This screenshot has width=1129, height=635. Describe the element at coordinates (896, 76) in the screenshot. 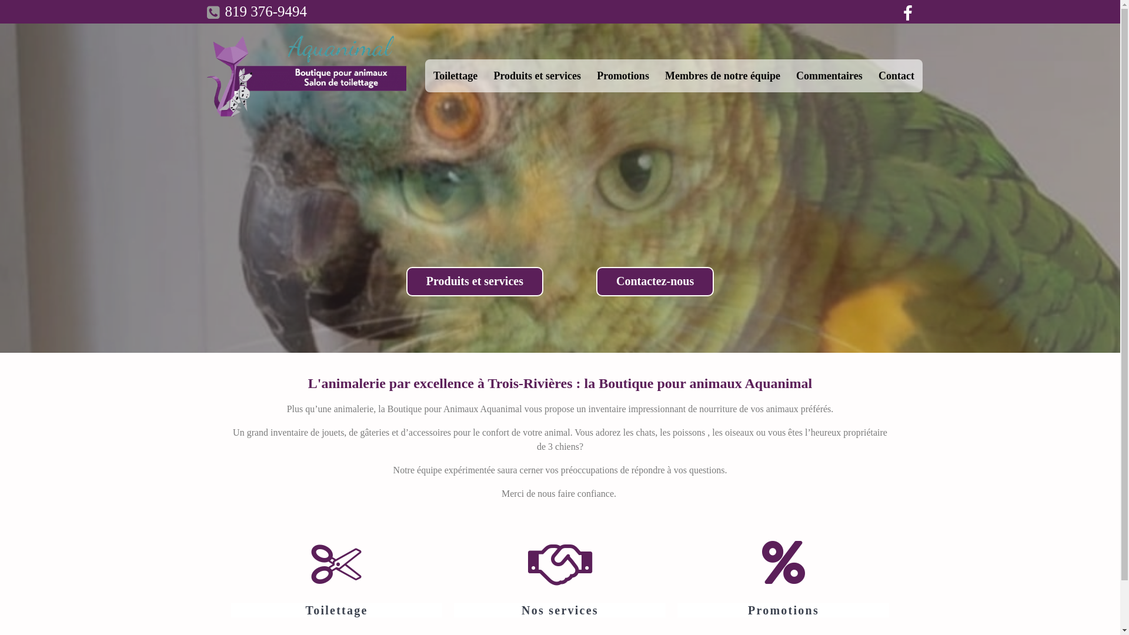

I see `Contact` at that location.